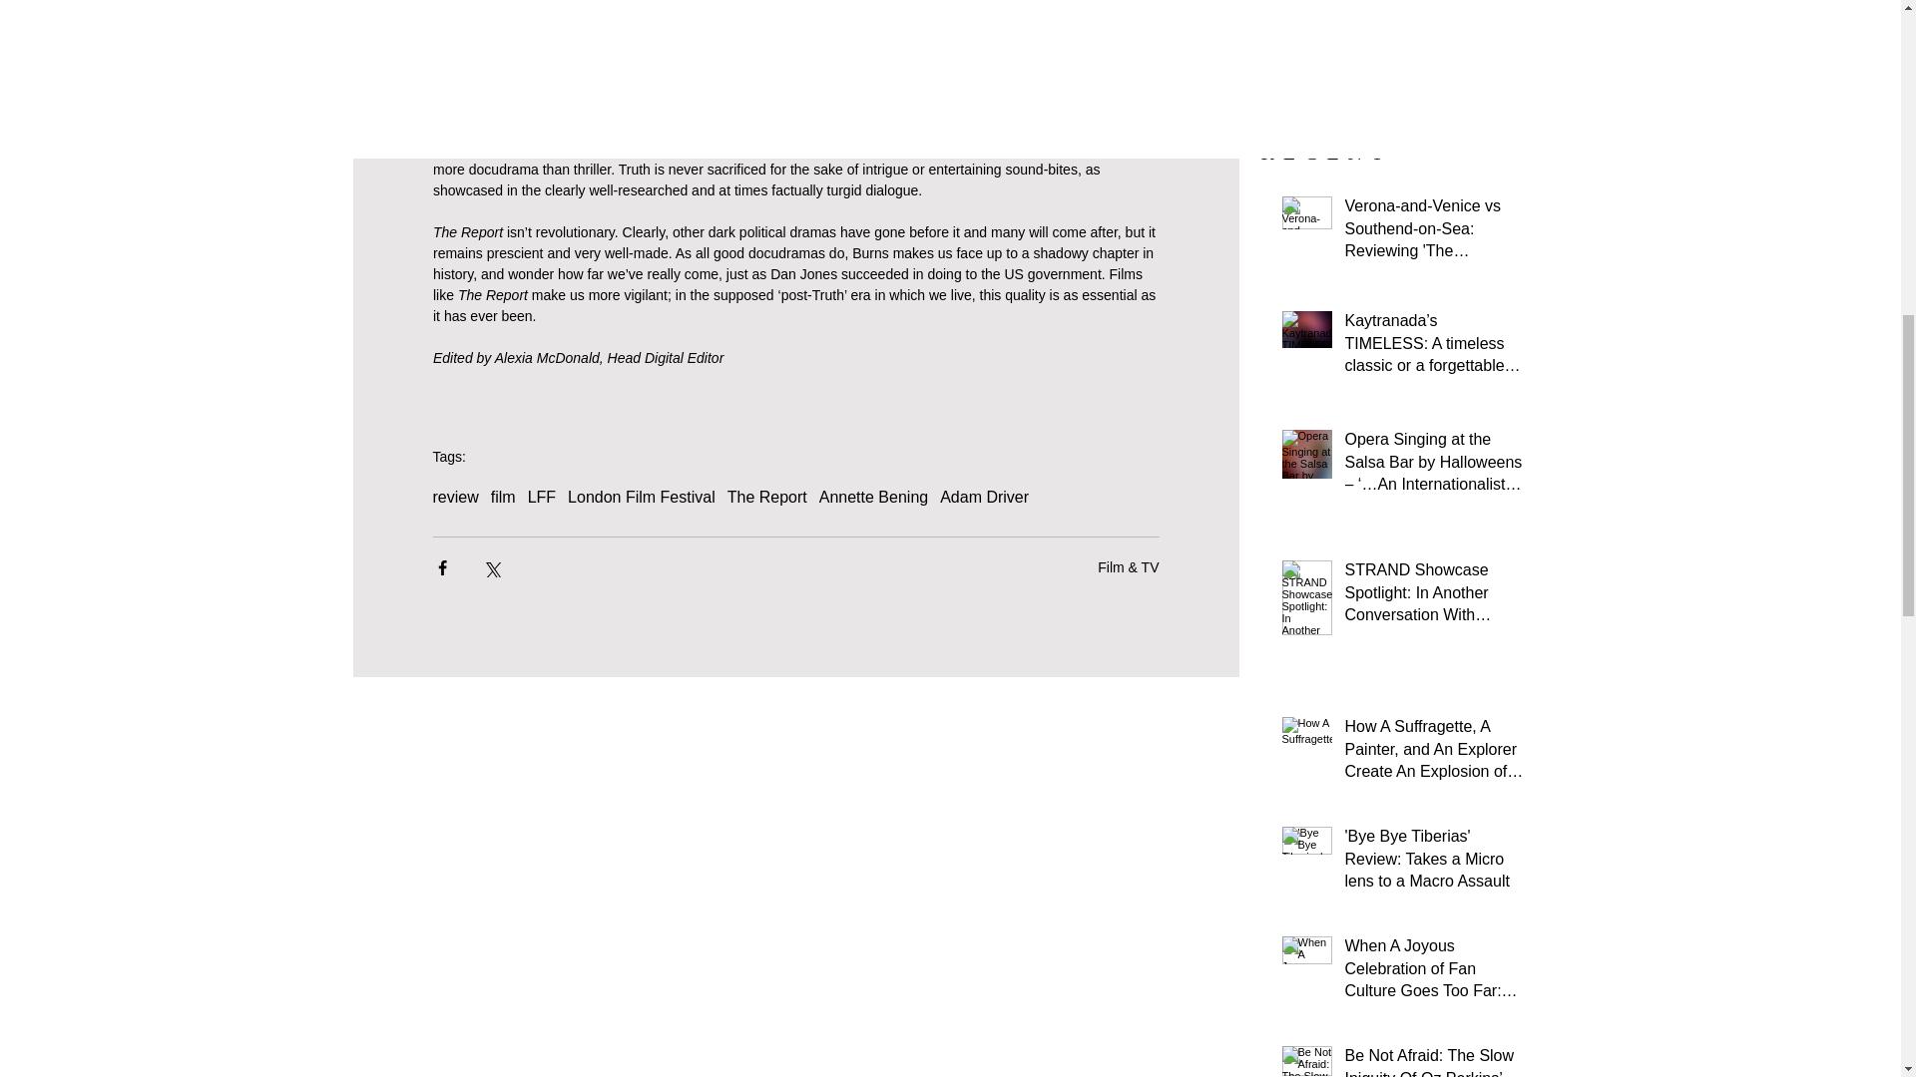 Image resolution: width=1916 pixels, height=1077 pixels. I want to click on Adam Driver, so click(984, 497).